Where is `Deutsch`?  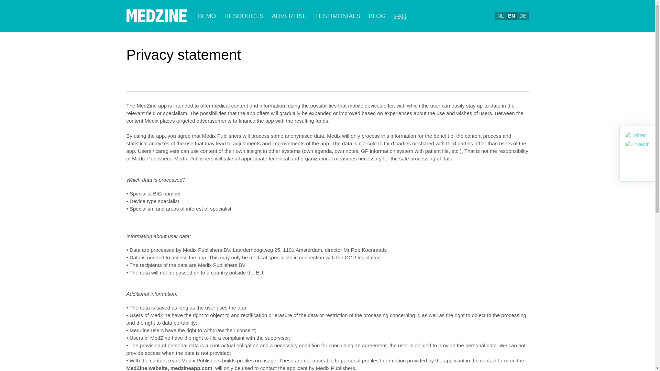 Deutsch is located at coordinates (523, 15).